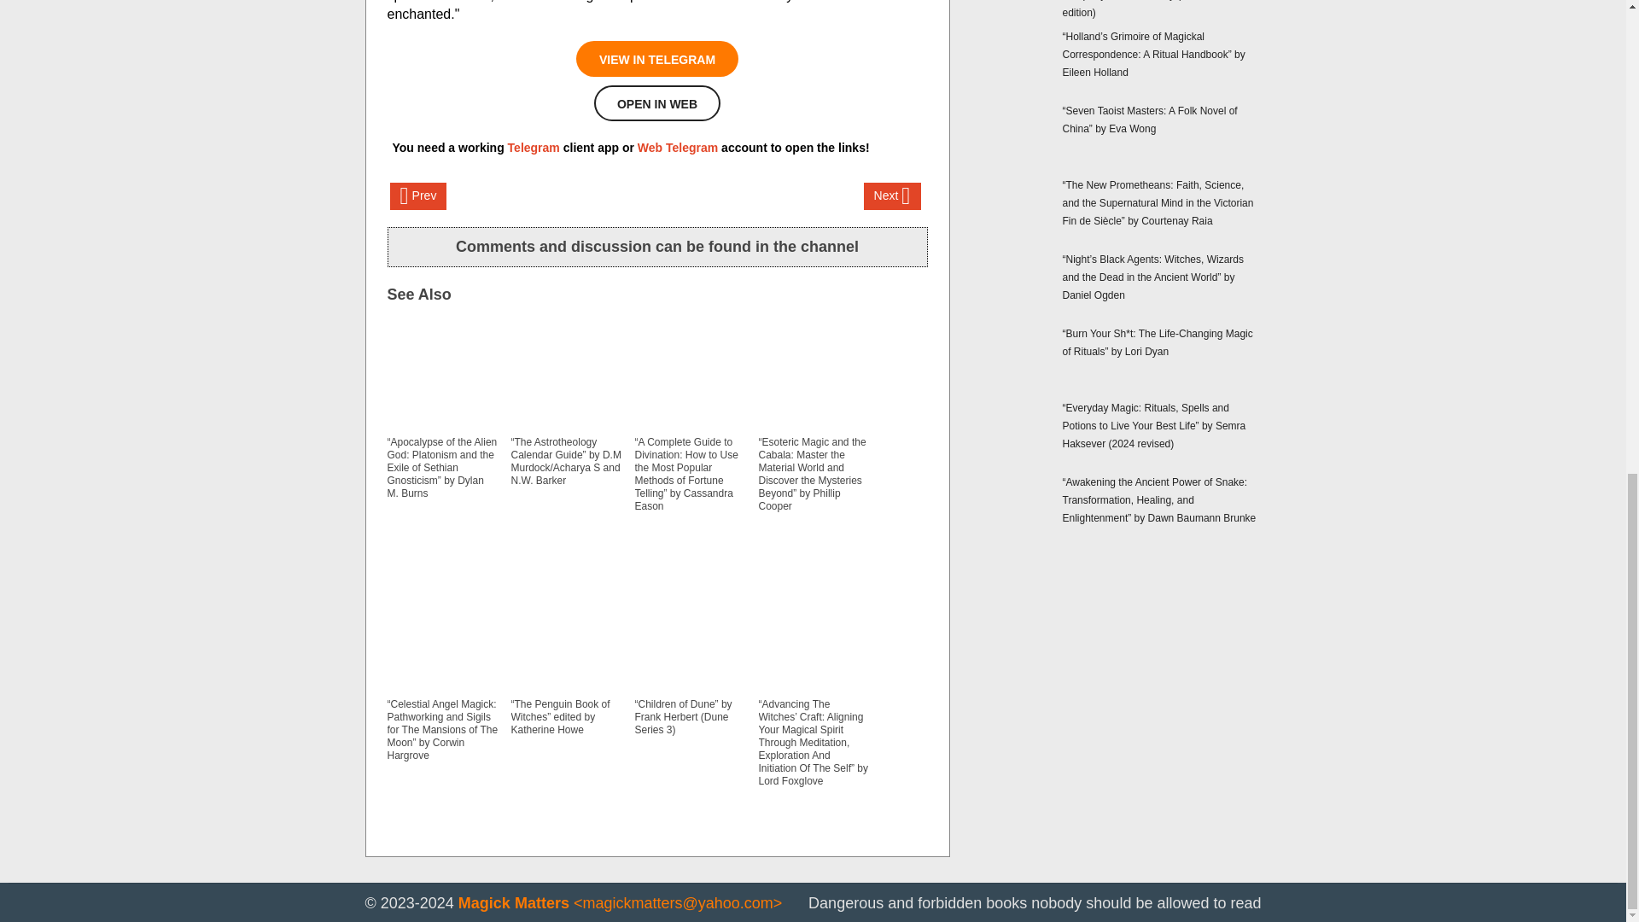  Describe the element at coordinates (677, 148) in the screenshot. I see `Web Telegram` at that location.